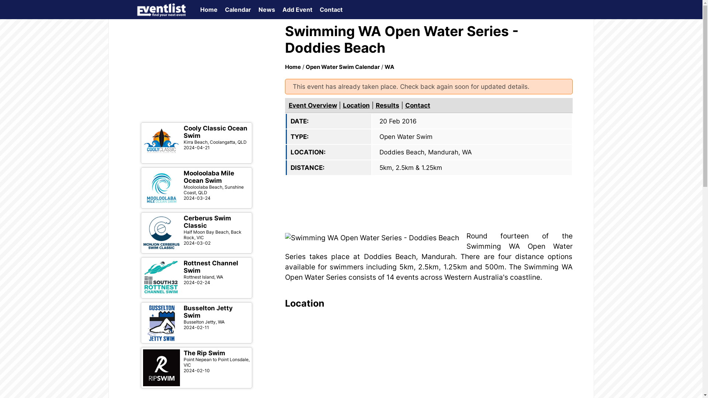 Image resolution: width=708 pixels, height=398 pixels. What do you see at coordinates (417, 105) in the screenshot?
I see `Contact` at bounding box center [417, 105].